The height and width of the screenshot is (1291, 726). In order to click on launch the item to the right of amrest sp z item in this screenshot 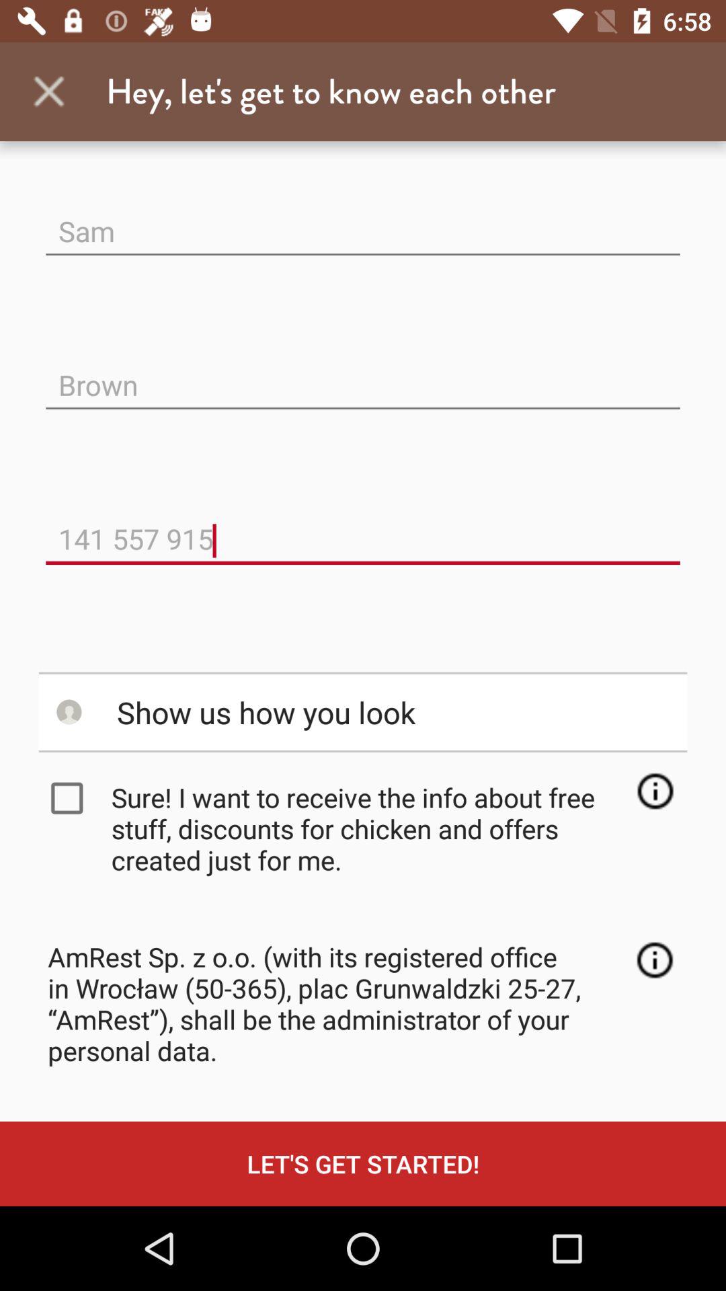, I will do `click(655, 960)`.